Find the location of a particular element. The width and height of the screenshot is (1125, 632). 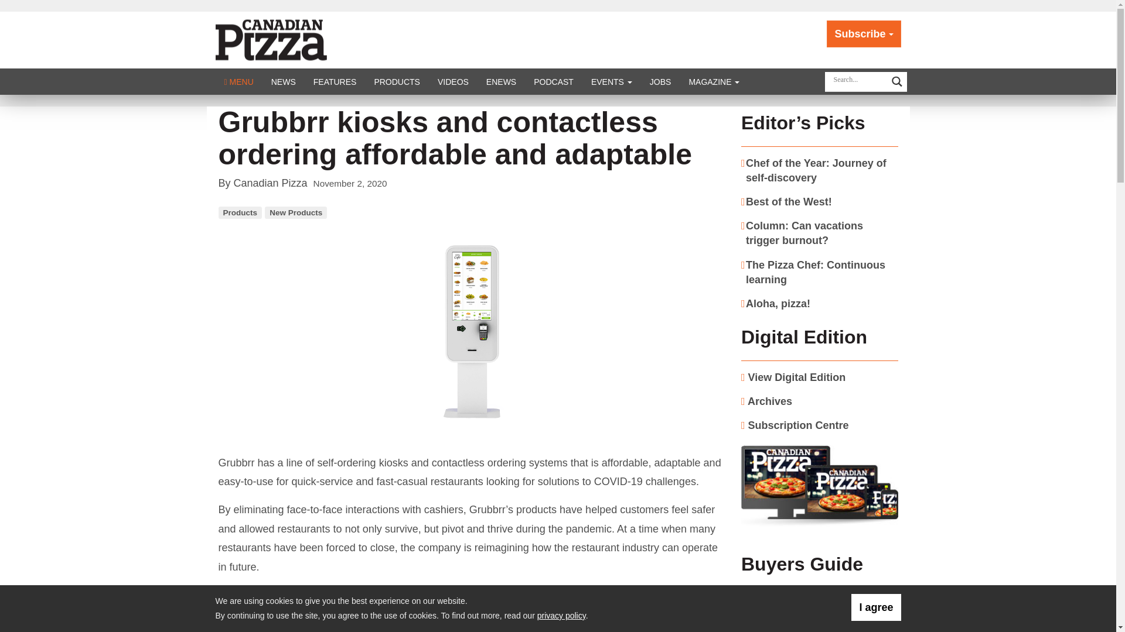

ENEWS is located at coordinates (501, 81).